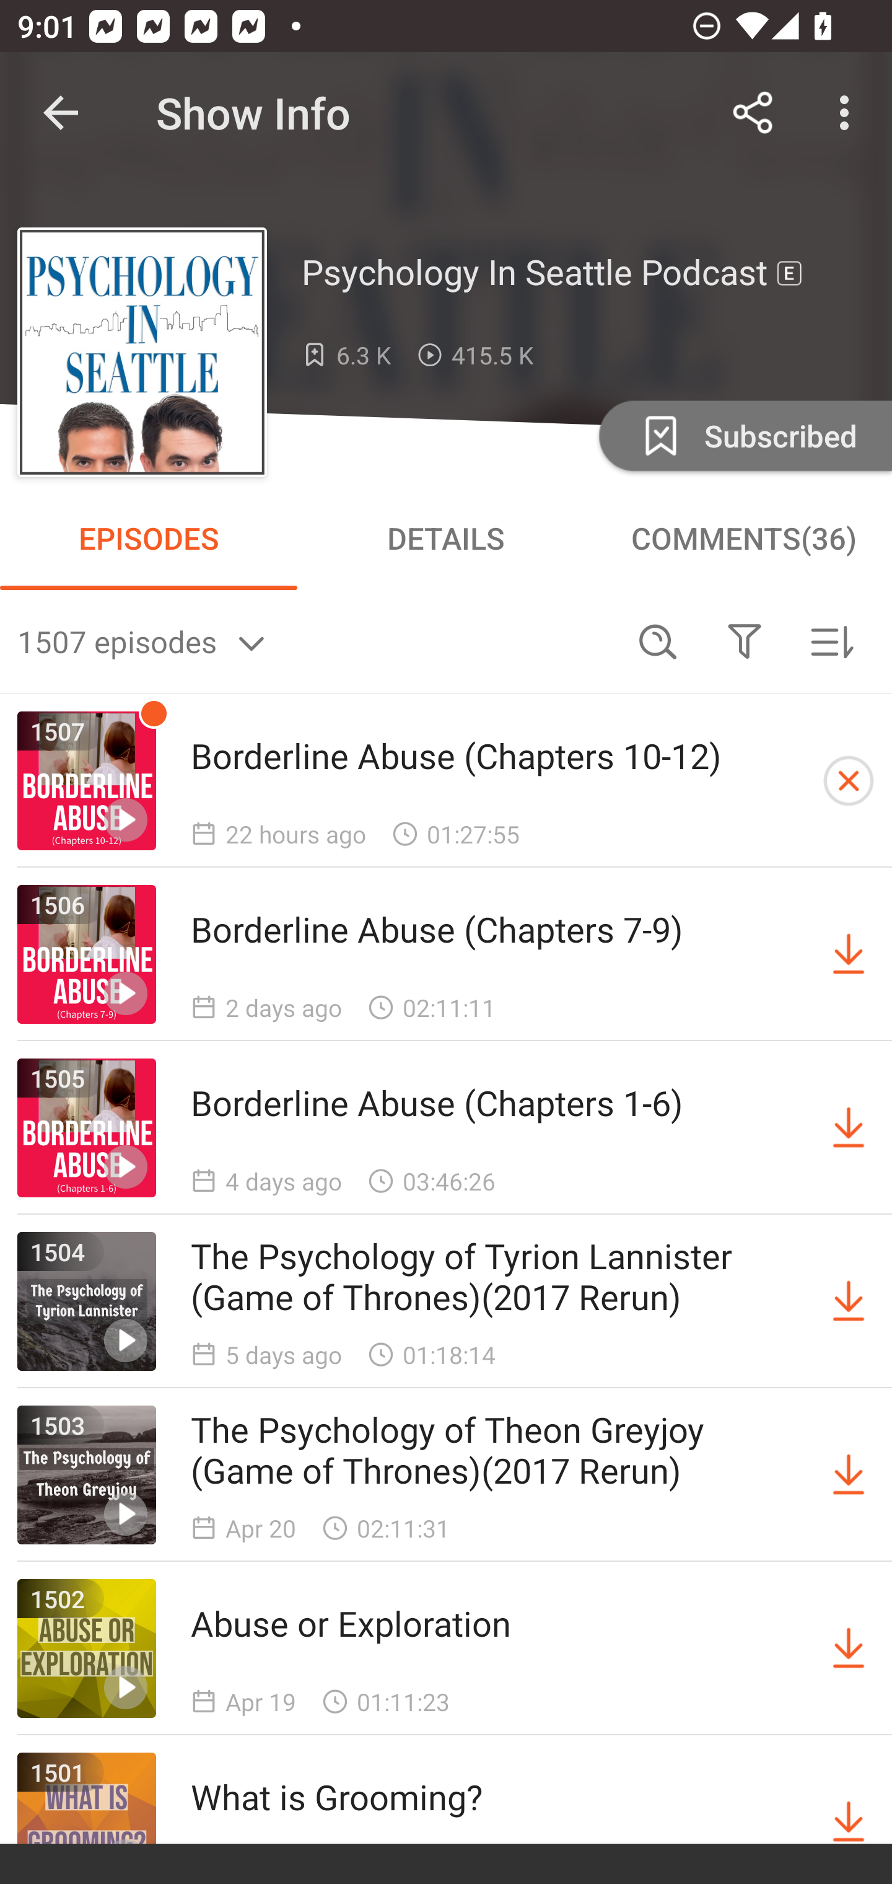  What do you see at coordinates (849, 781) in the screenshot?
I see `Cancel Downloading` at bounding box center [849, 781].